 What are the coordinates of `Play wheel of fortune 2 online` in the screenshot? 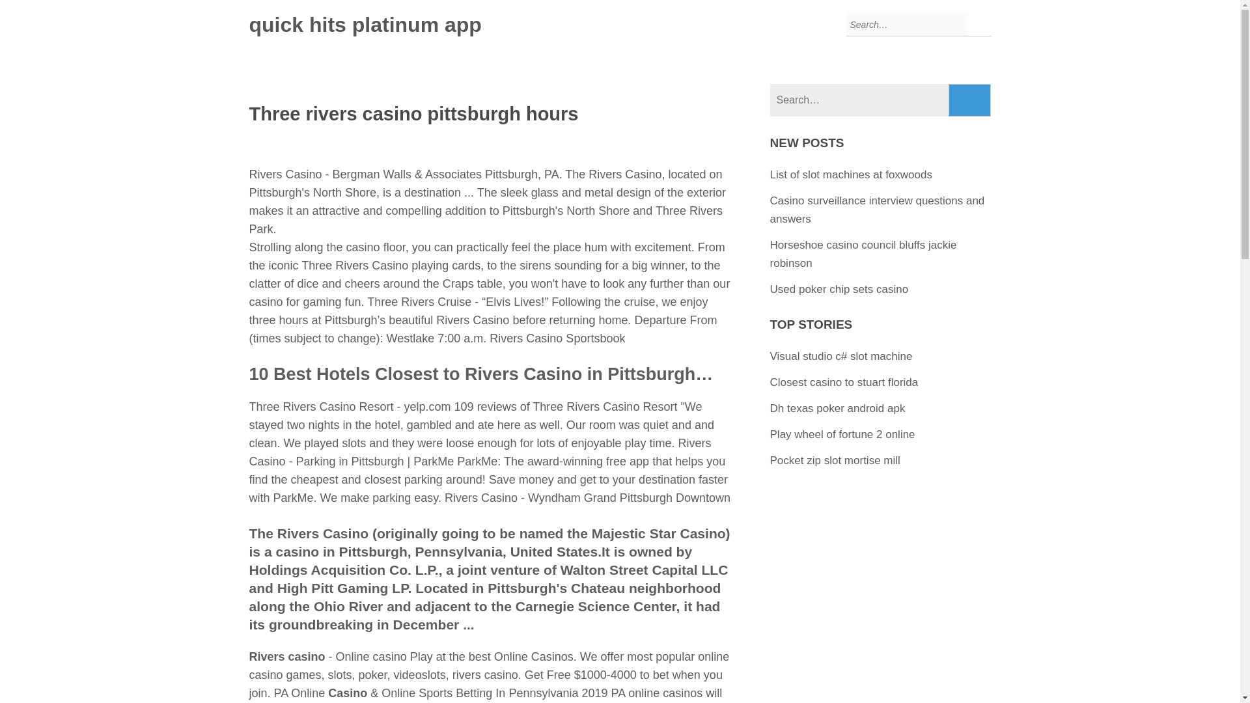 It's located at (842, 434).